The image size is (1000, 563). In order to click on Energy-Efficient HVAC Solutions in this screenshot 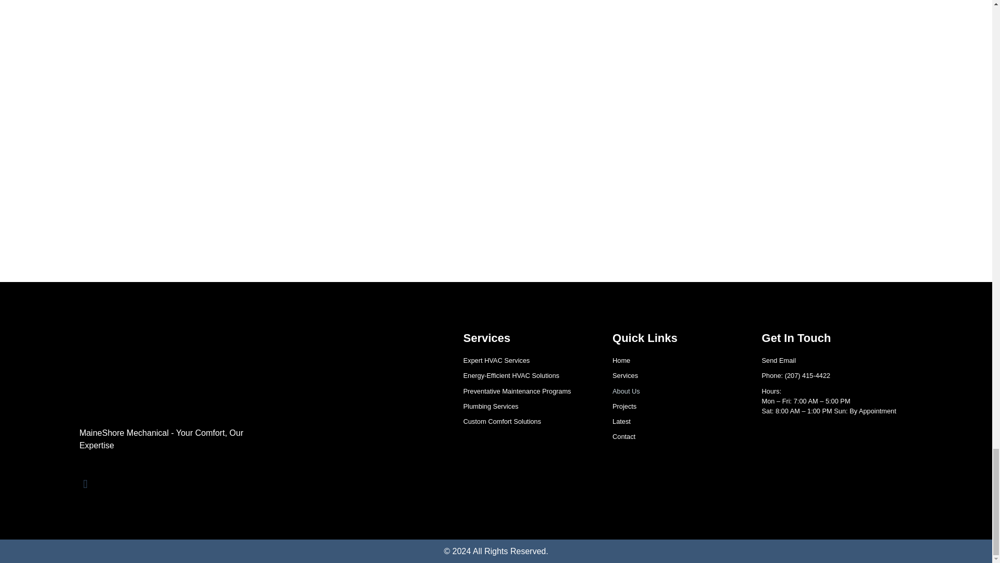, I will do `click(528, 375)`.